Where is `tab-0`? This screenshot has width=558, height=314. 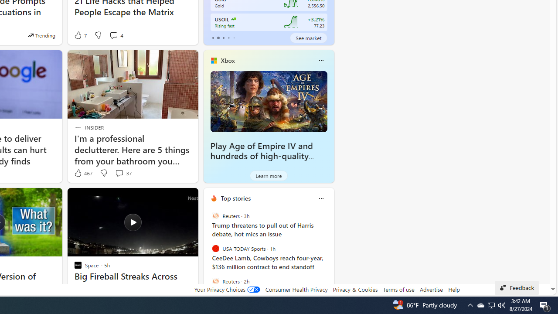
tab-0 is located at coordinates (213, 38).